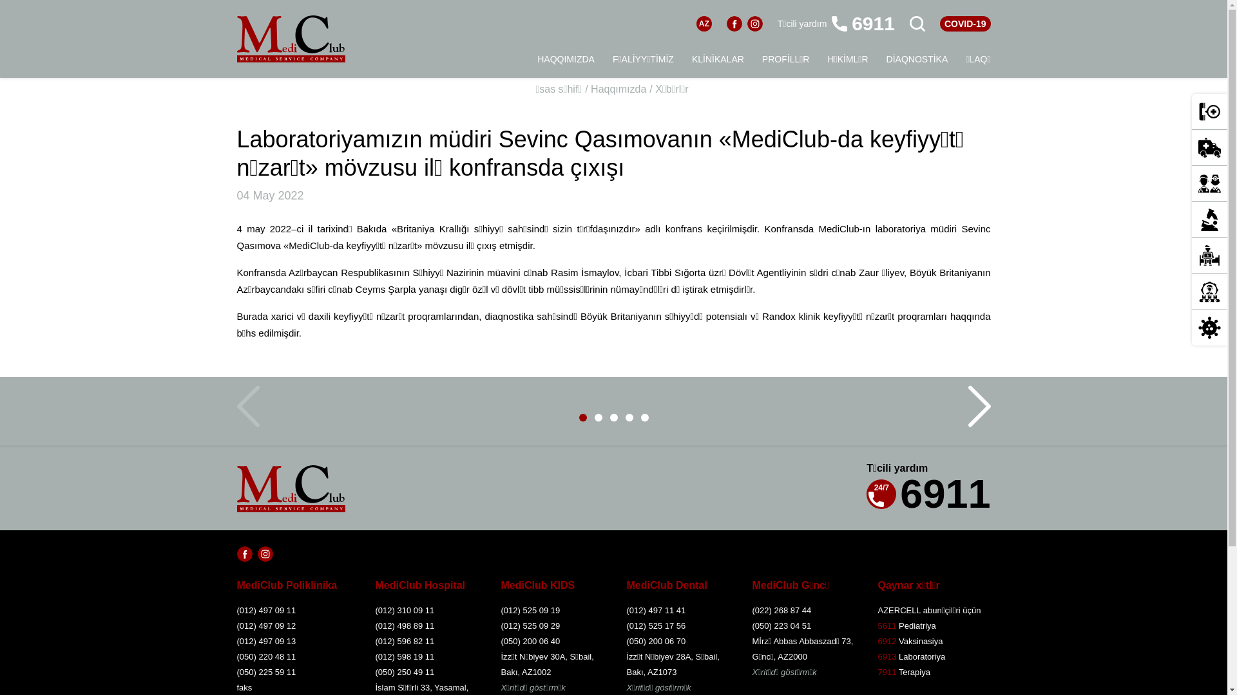 Image resolution: width=1237 pixels, height=695 pixels. What do you see at coordinates (553, 626) in the screenshot?
I see `(012) 525 09 29` at bounding box center [553, 626].